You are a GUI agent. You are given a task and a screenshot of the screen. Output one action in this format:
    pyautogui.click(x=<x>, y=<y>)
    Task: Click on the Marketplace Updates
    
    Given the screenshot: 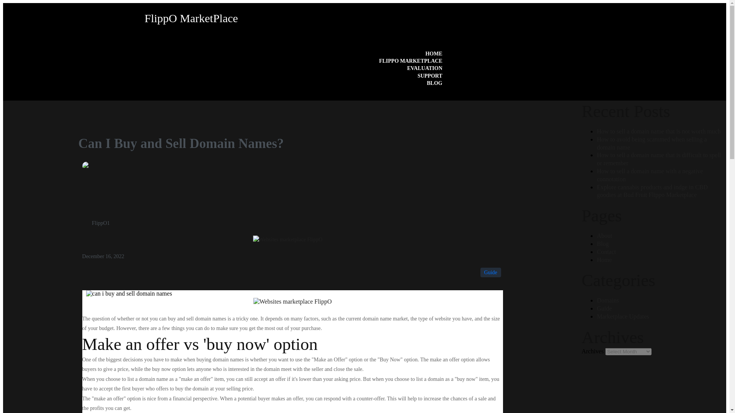 What is the action you would take?
    pyautogui.click(x=623, y=316)
    